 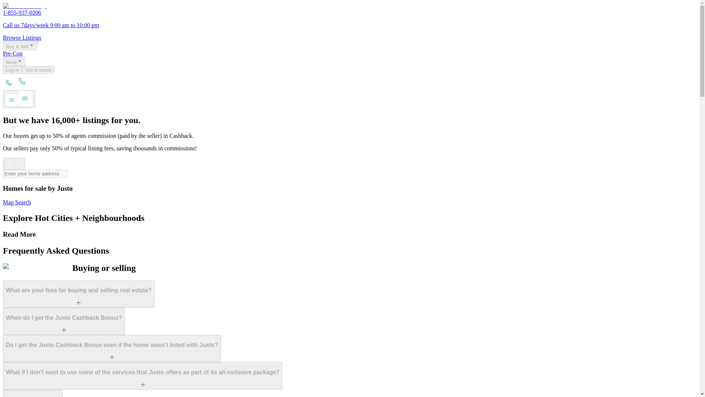 I want to click on What are your fees for buying and selling real estate?, so click(x=79, y=294).